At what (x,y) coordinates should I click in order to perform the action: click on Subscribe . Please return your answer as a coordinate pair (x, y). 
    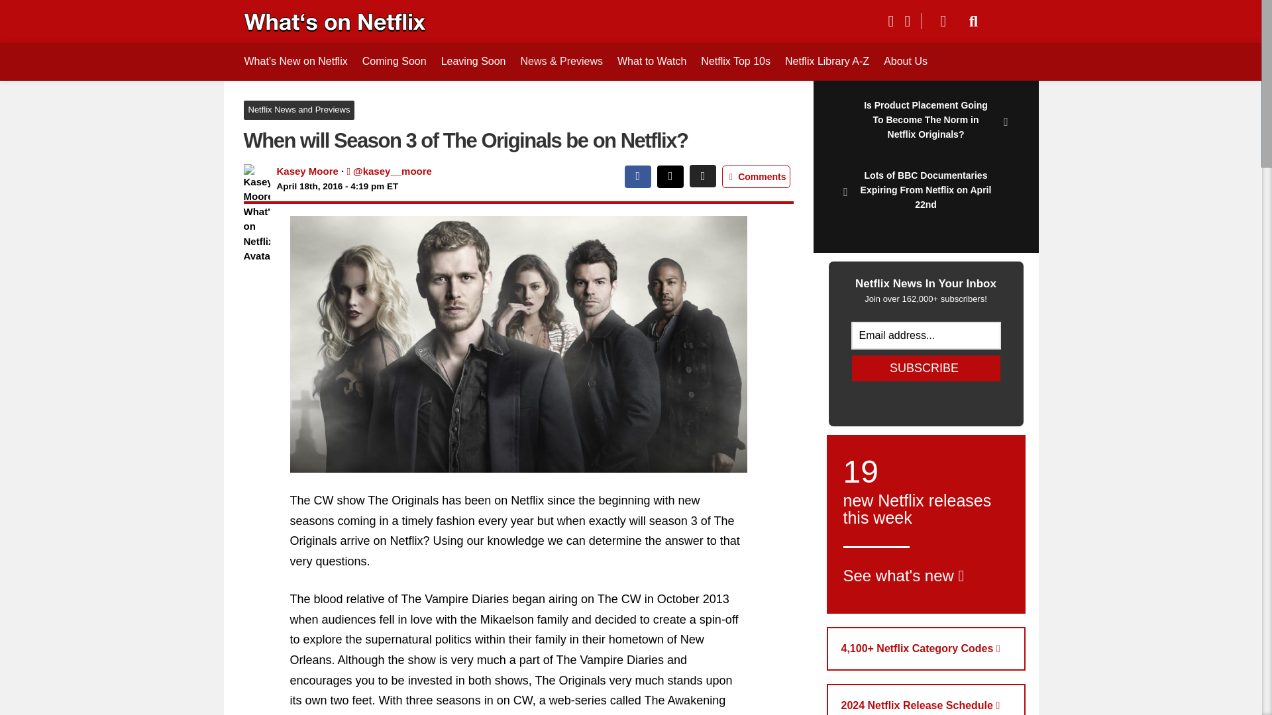
    Looking at the image, I should click on (926, 368).